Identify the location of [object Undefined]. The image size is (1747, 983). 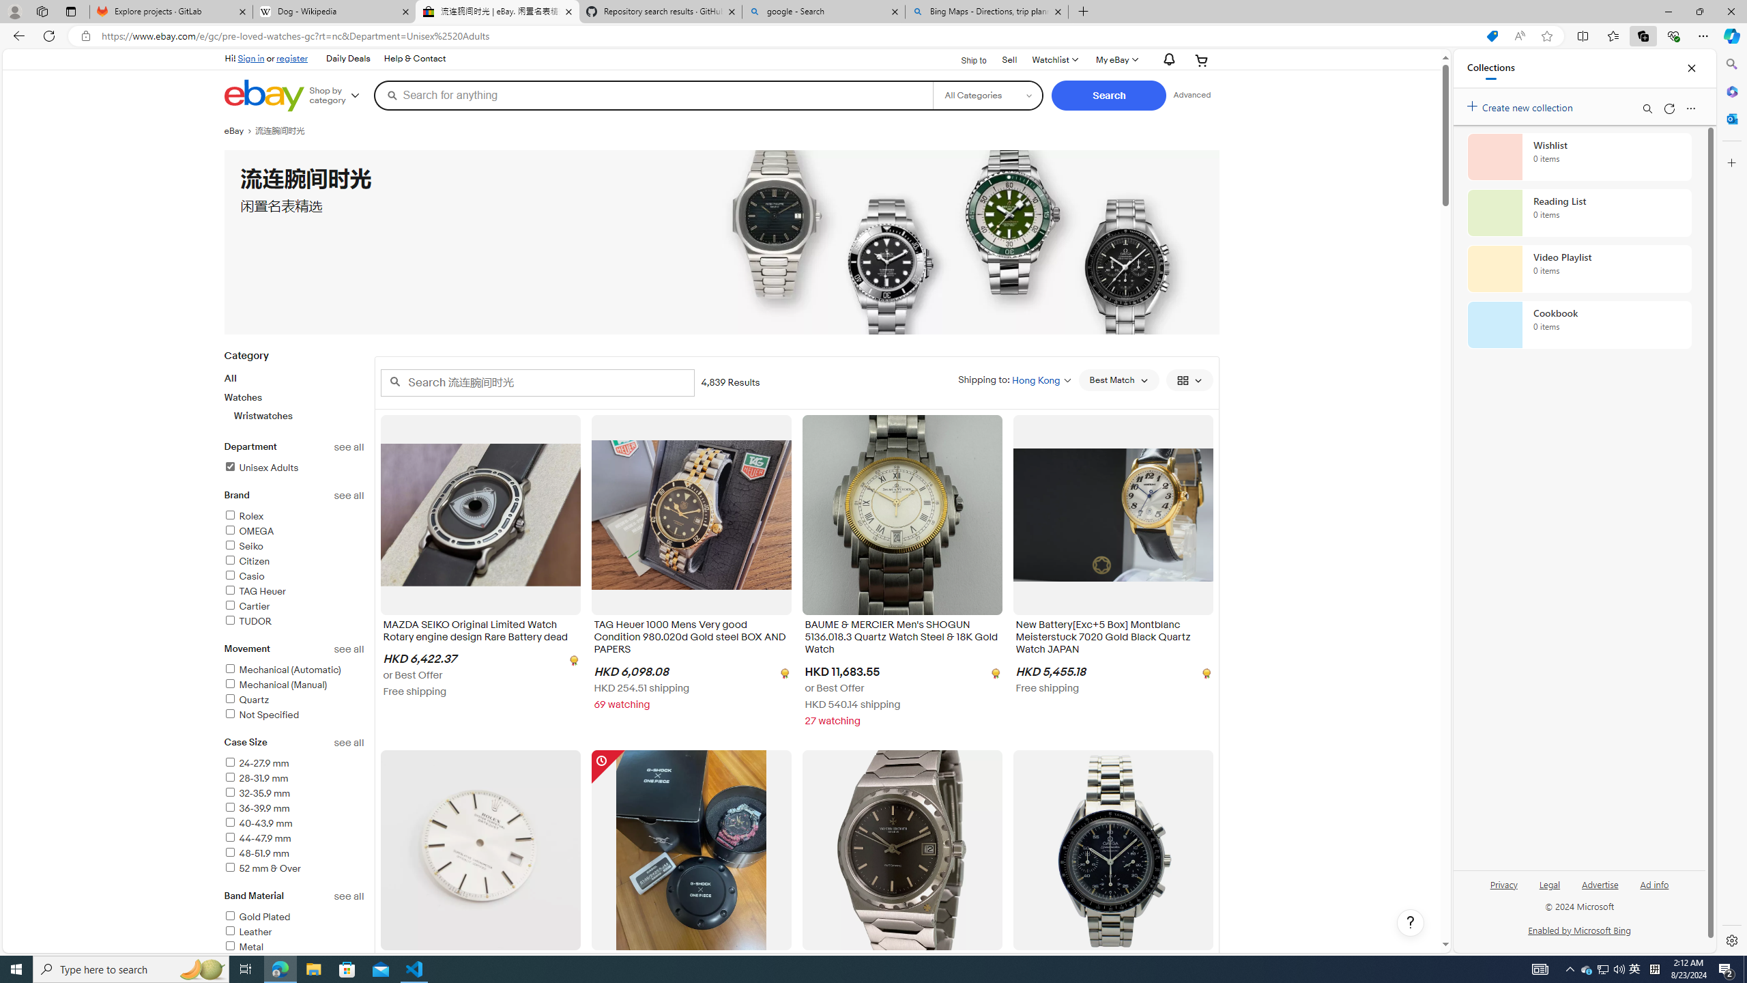
(1205, 672).